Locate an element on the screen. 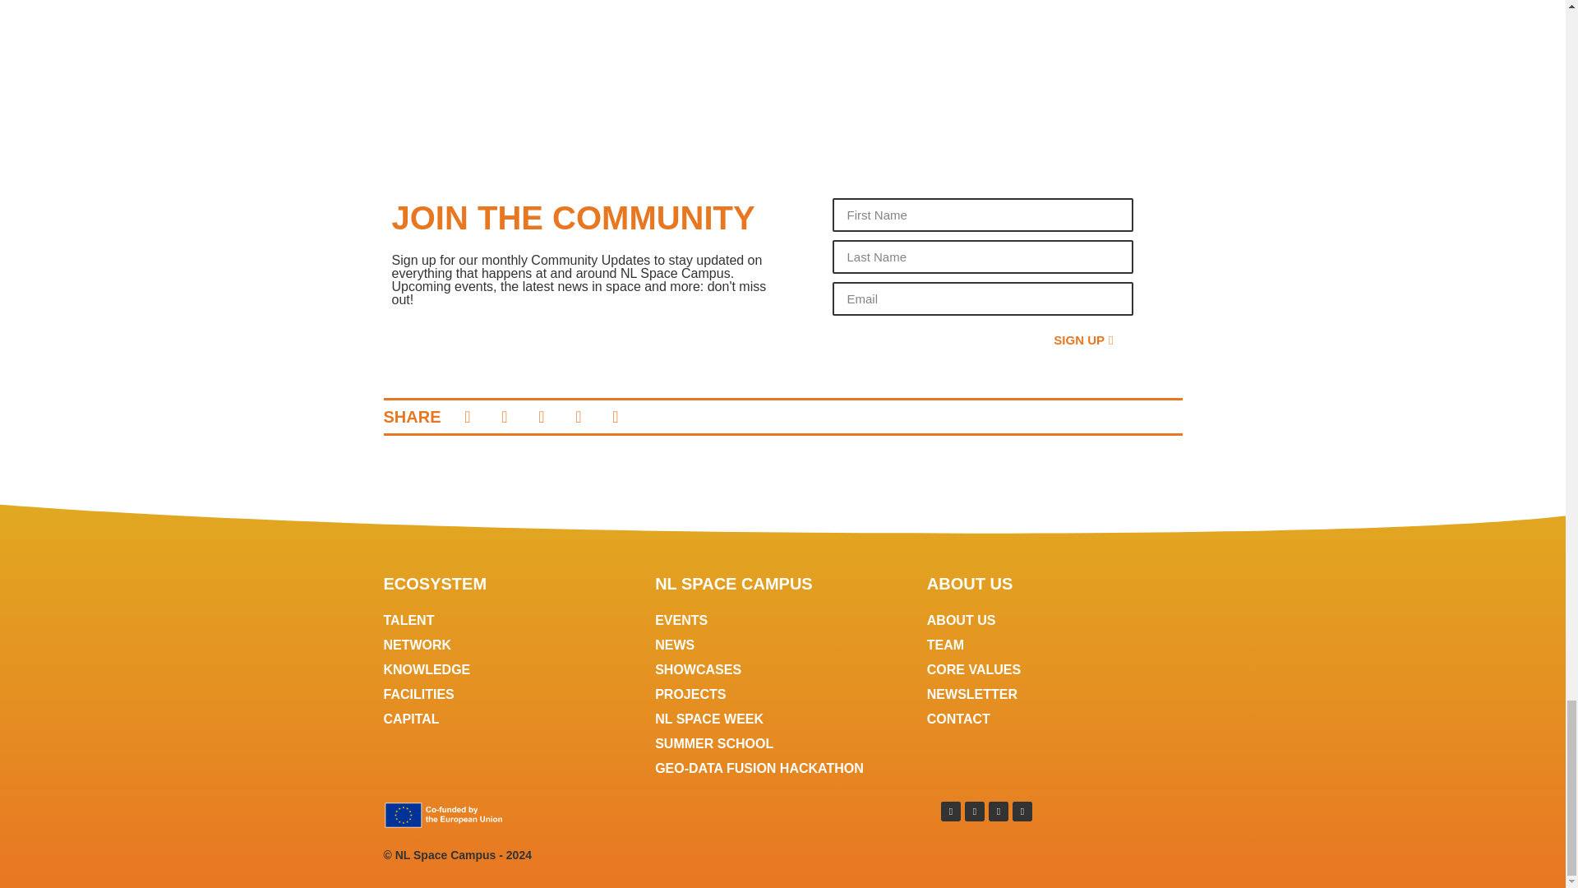 The height and width of the screenshot is (888, 1578). TALENT is located at coordinates (511, 620).